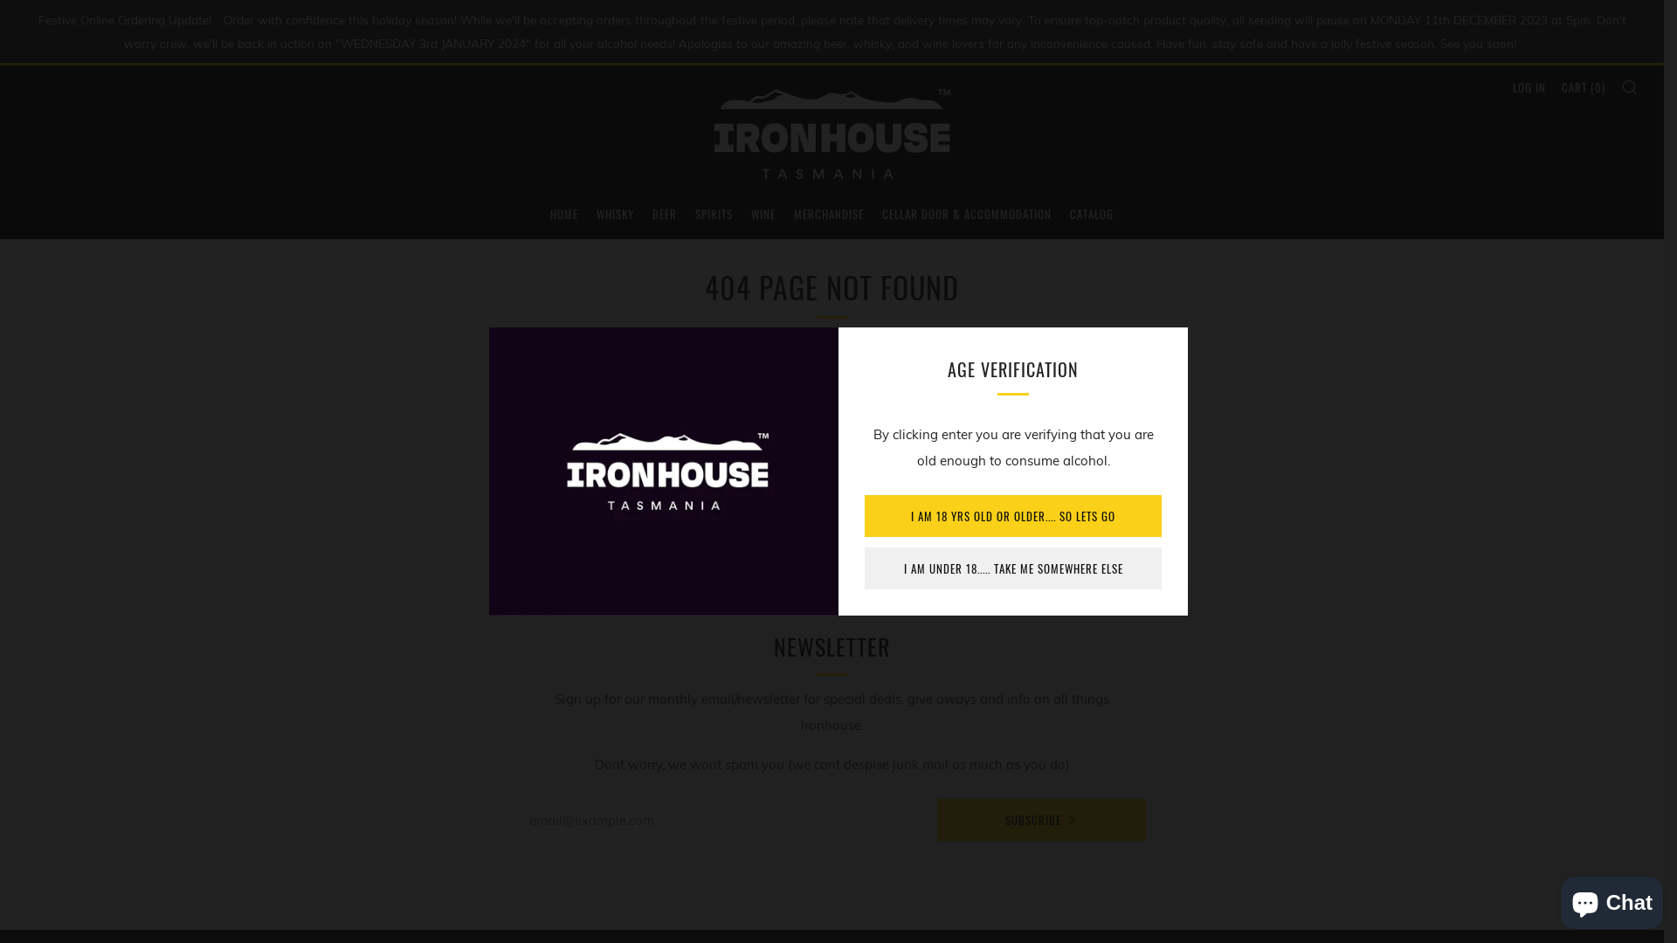 This screenshot has width=1677, height=943. I want to click on SEARCH, so click(1630, 86).